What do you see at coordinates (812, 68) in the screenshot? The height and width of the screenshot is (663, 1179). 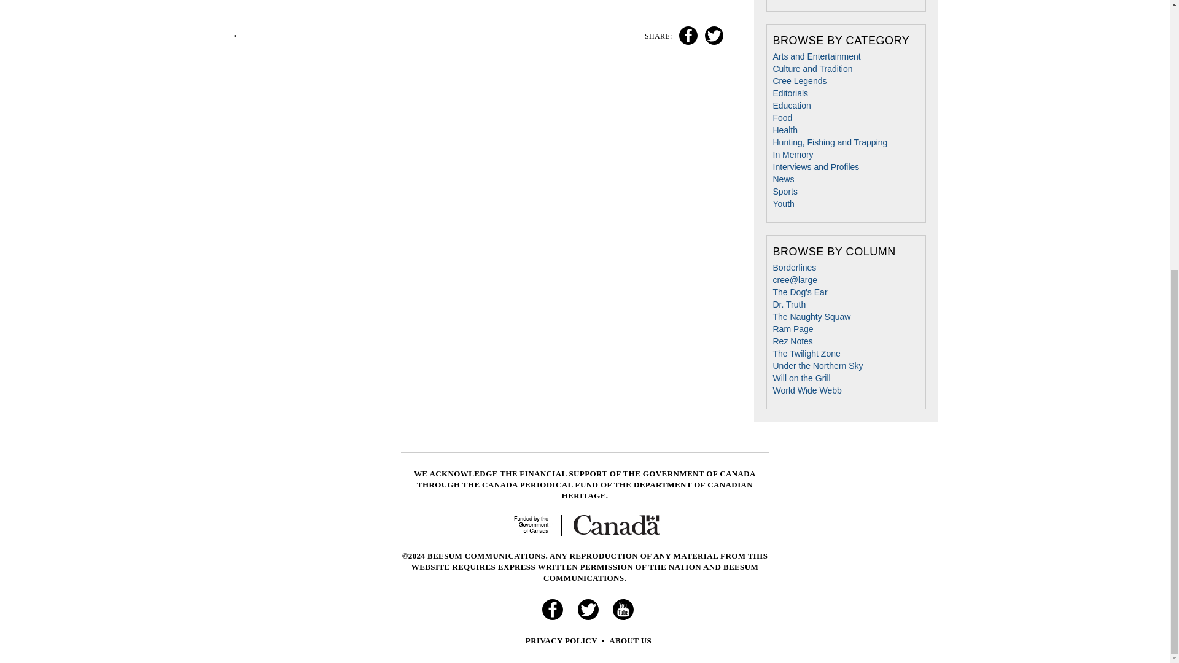 I see `Culture and Tradition` at bounding box center [812, 68].